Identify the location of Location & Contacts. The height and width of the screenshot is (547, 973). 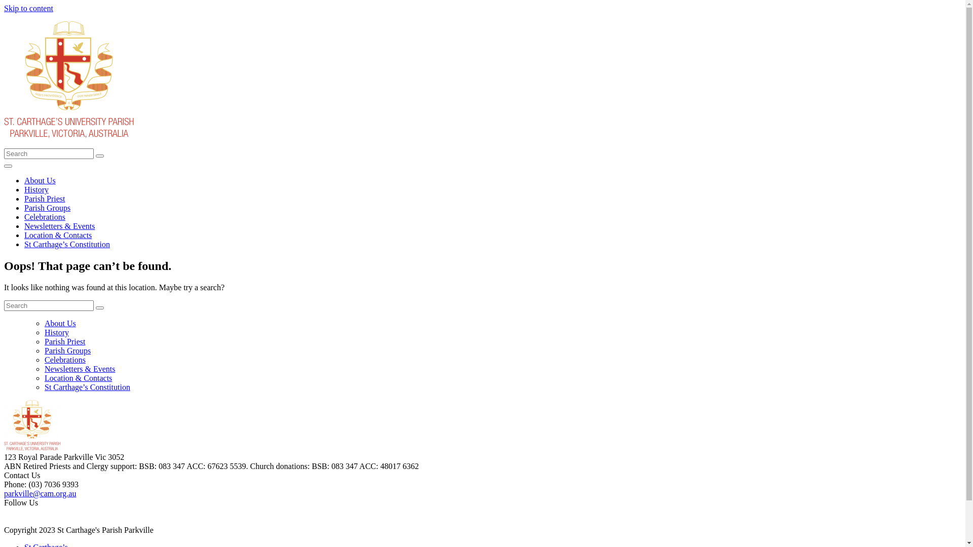
(58, 235).